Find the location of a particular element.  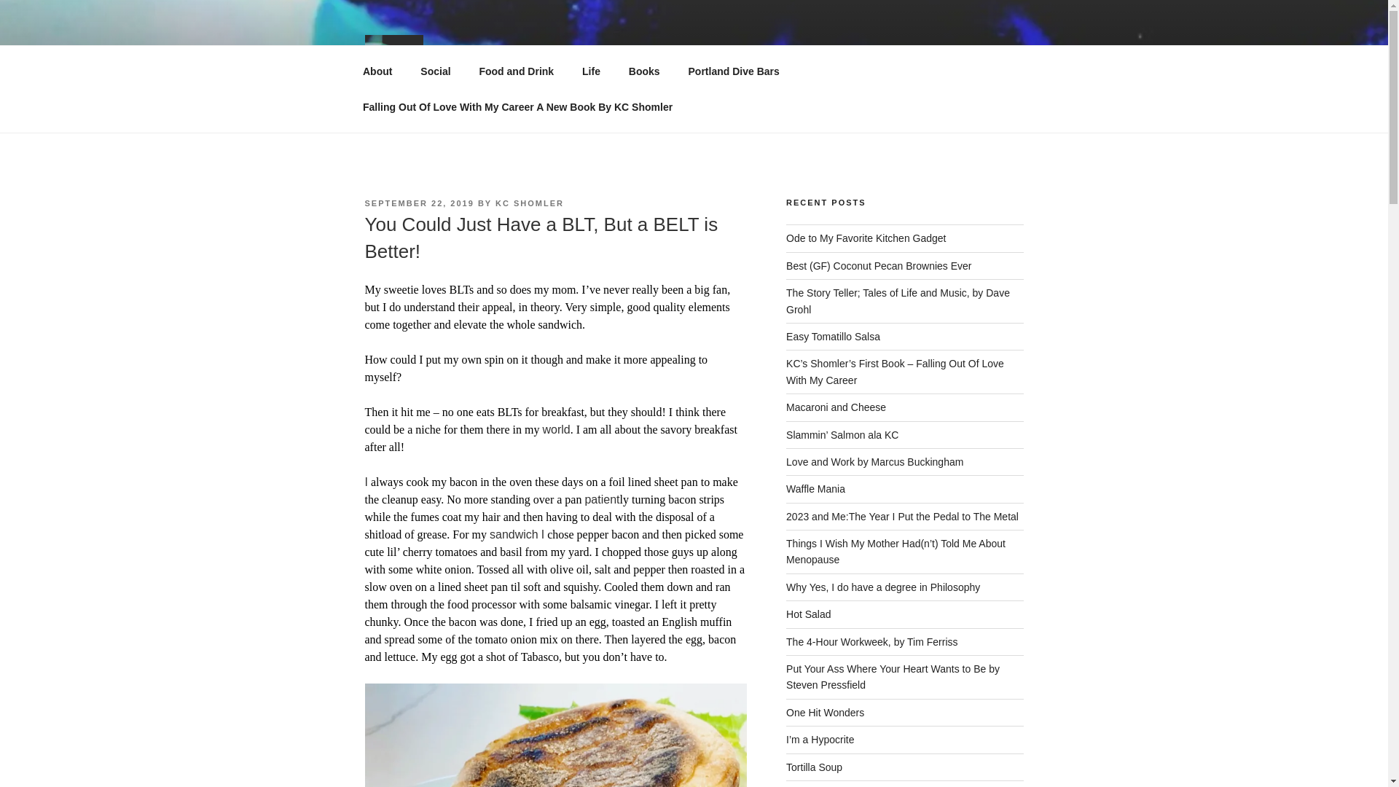

Easy Tomatillo Salsa is located at coordinates (833, 336).